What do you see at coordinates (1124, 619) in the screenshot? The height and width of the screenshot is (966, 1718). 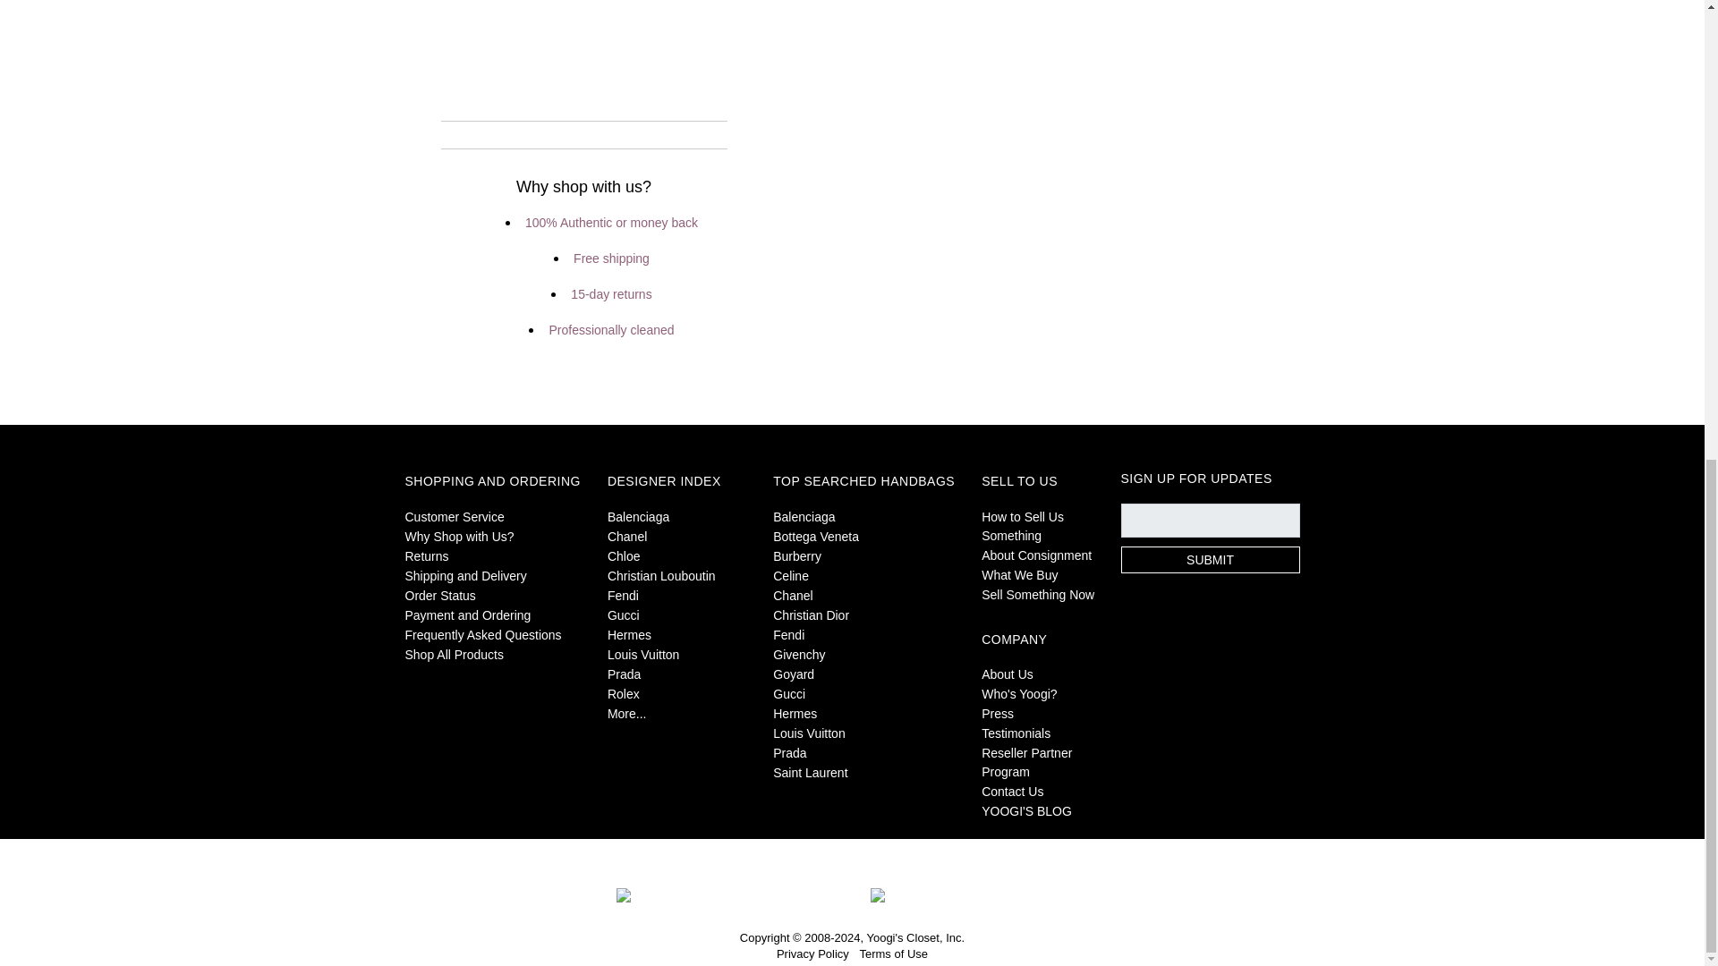 I see `Follow us on Facebook` at bounding box center [1124, 619].